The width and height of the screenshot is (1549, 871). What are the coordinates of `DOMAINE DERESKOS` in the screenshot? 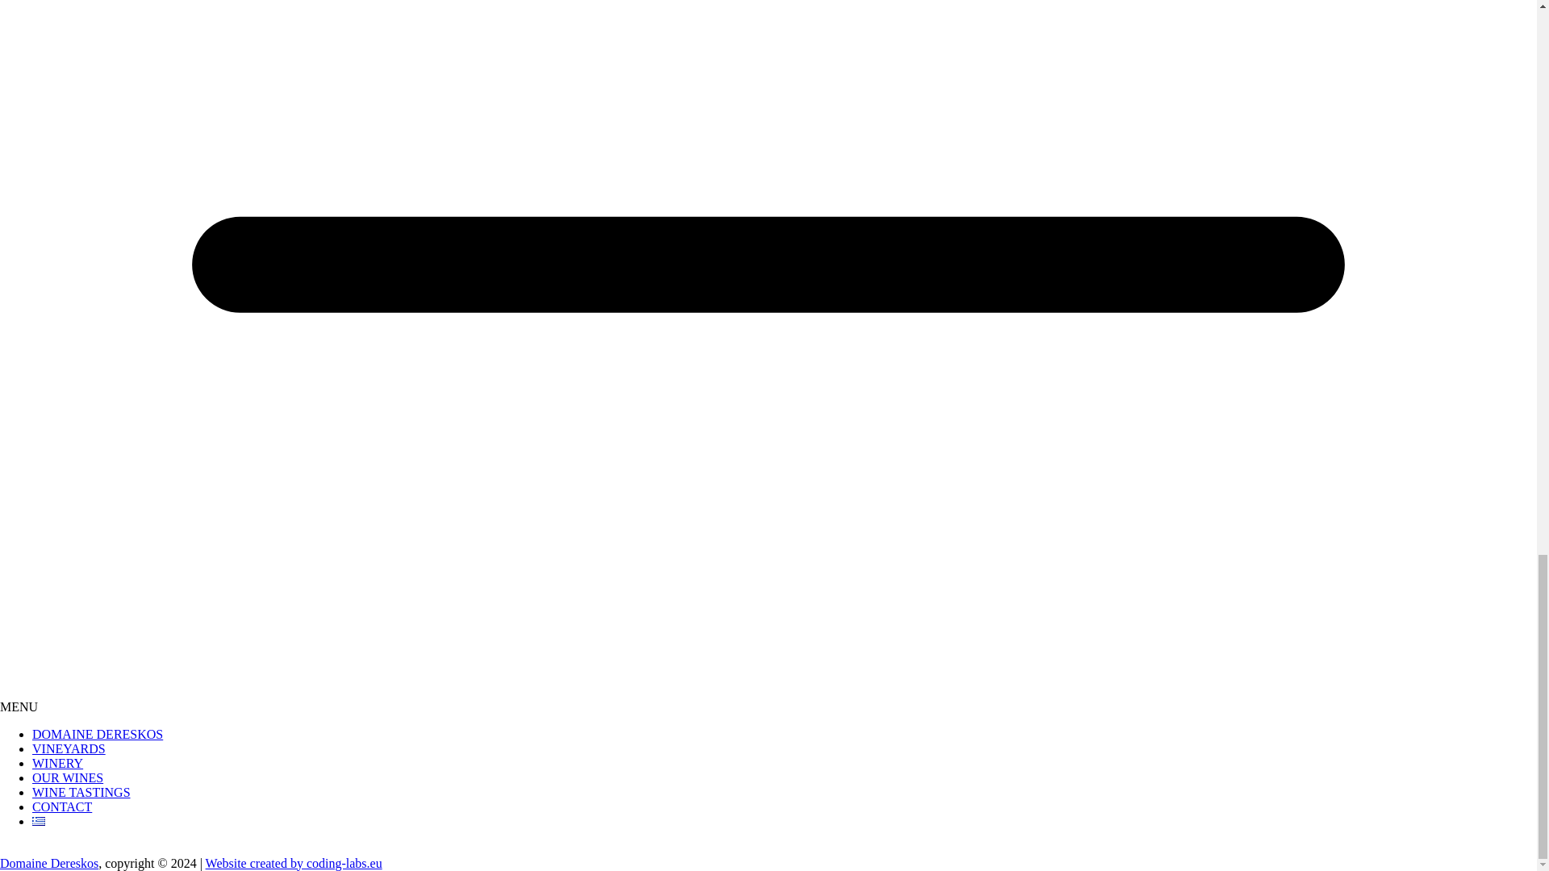 It's located at (97, 734).